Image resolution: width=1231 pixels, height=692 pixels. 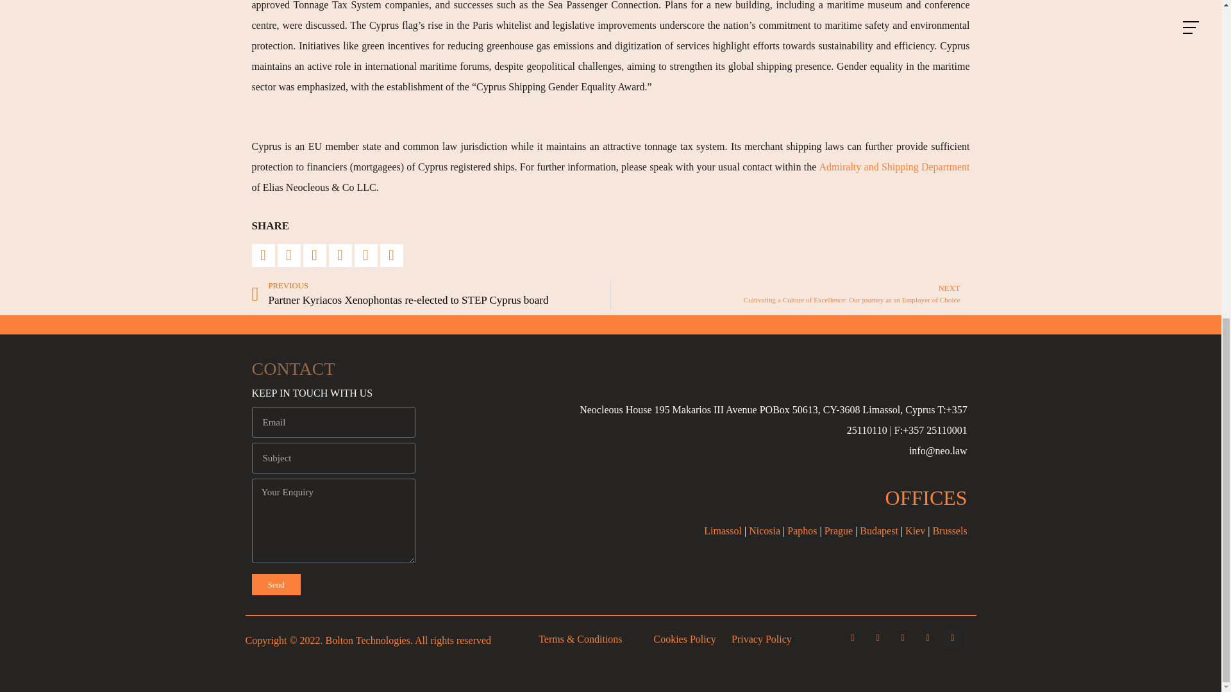 I want to click on Prague, so click(x=839, y=531).